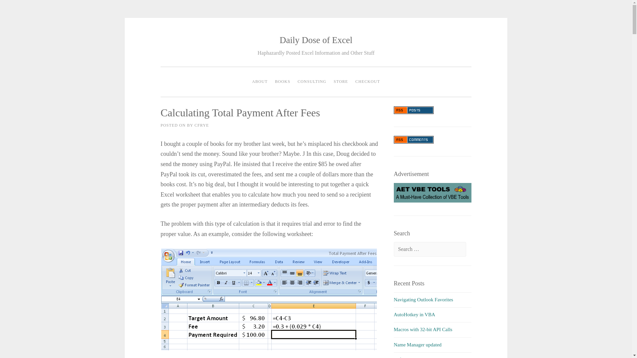  I want to click on CHECKOUT, so click(367, 82).